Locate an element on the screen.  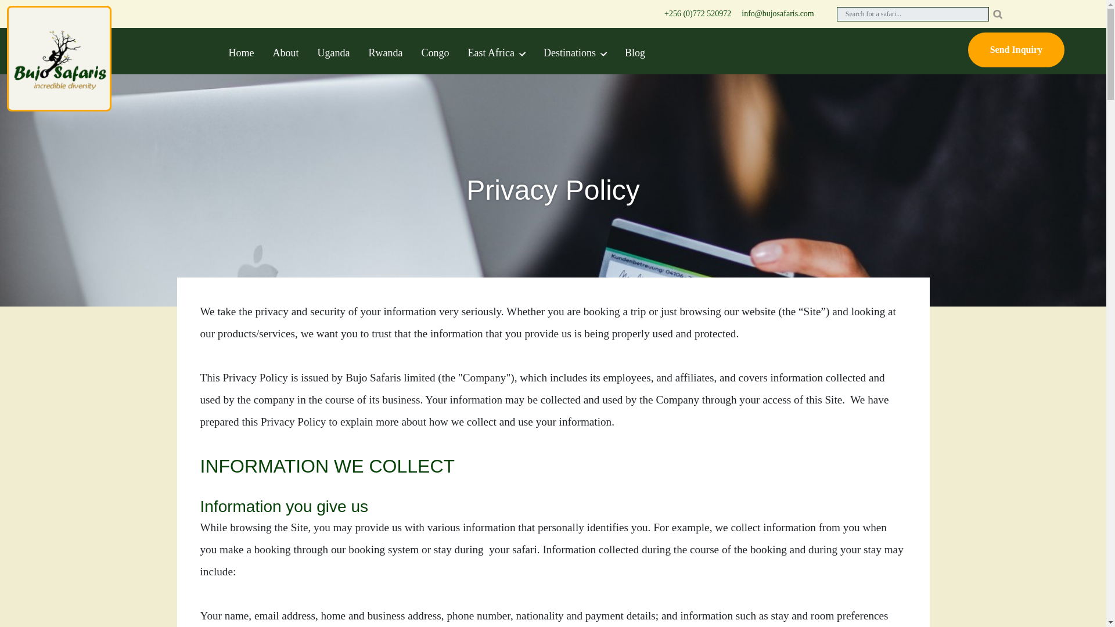
East Africa is located at coordinates (496, 50).